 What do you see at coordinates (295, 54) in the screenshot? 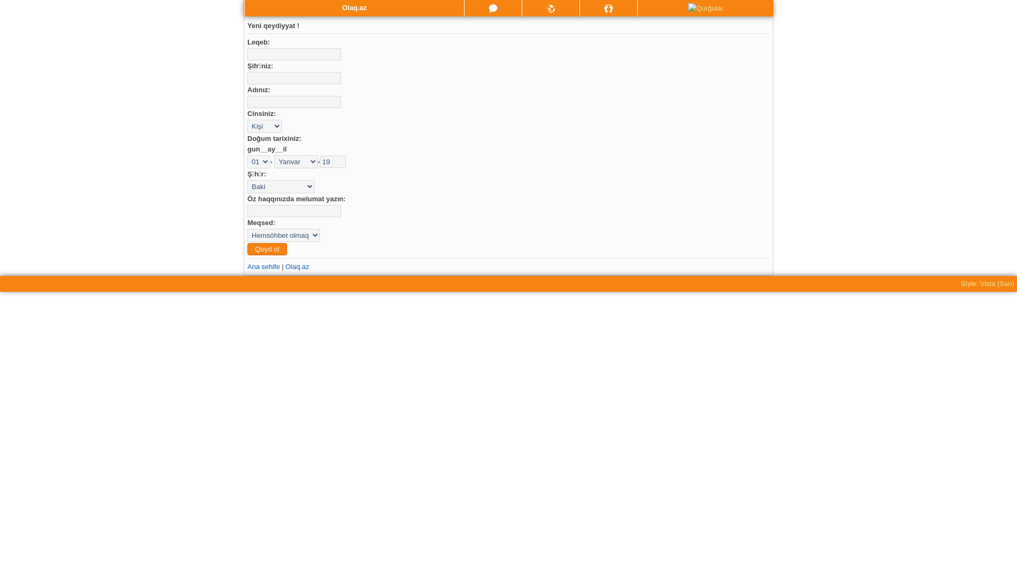
I see `Leqebiniz (Nick)` at bounding box center [295, 54].